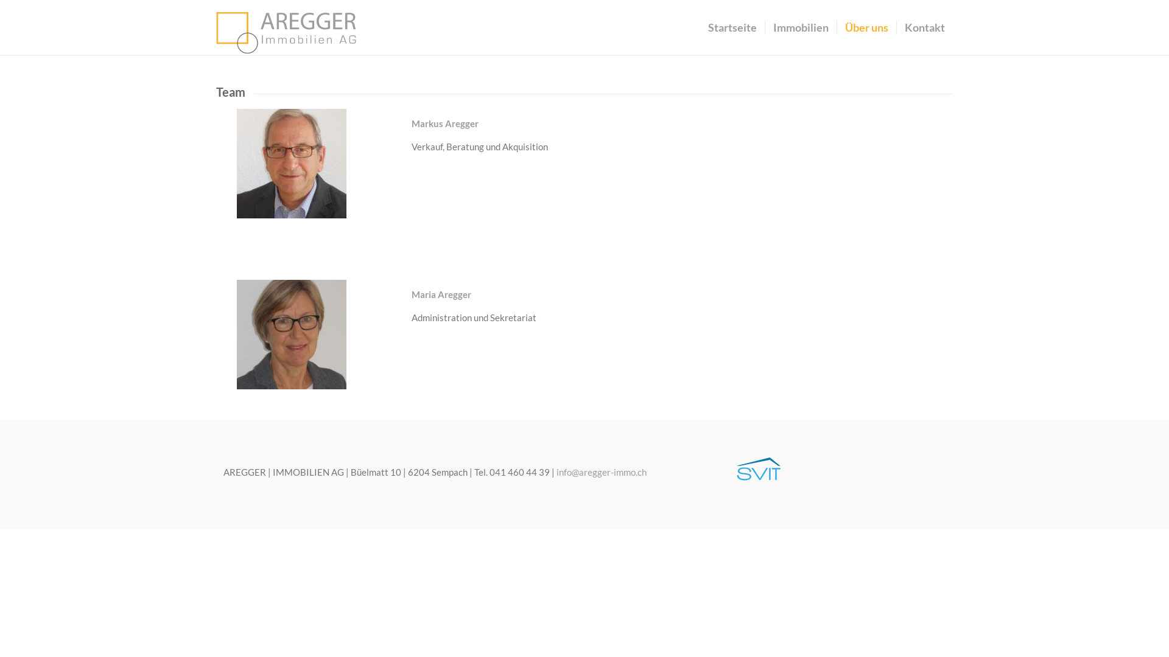 The width and height of the screenshot is (1169, 657). Describe the element at coordinates (732, 27) in the screenshot. I see `Startseite` at that location.